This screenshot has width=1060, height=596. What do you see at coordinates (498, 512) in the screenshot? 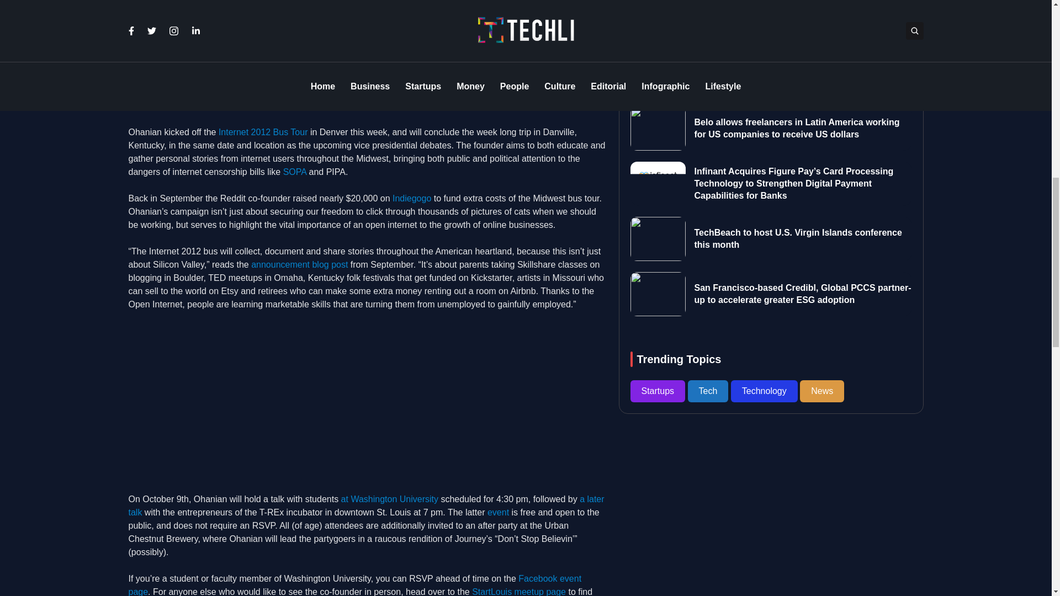
I see `event` at bounding box center [498, 512].